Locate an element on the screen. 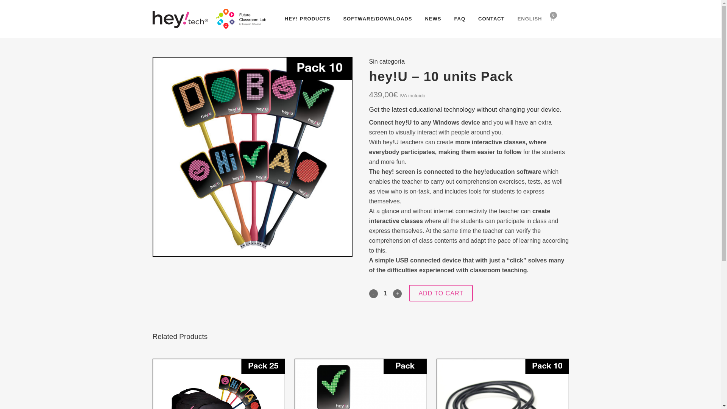  NEWS is located at coordinates (433, 19).